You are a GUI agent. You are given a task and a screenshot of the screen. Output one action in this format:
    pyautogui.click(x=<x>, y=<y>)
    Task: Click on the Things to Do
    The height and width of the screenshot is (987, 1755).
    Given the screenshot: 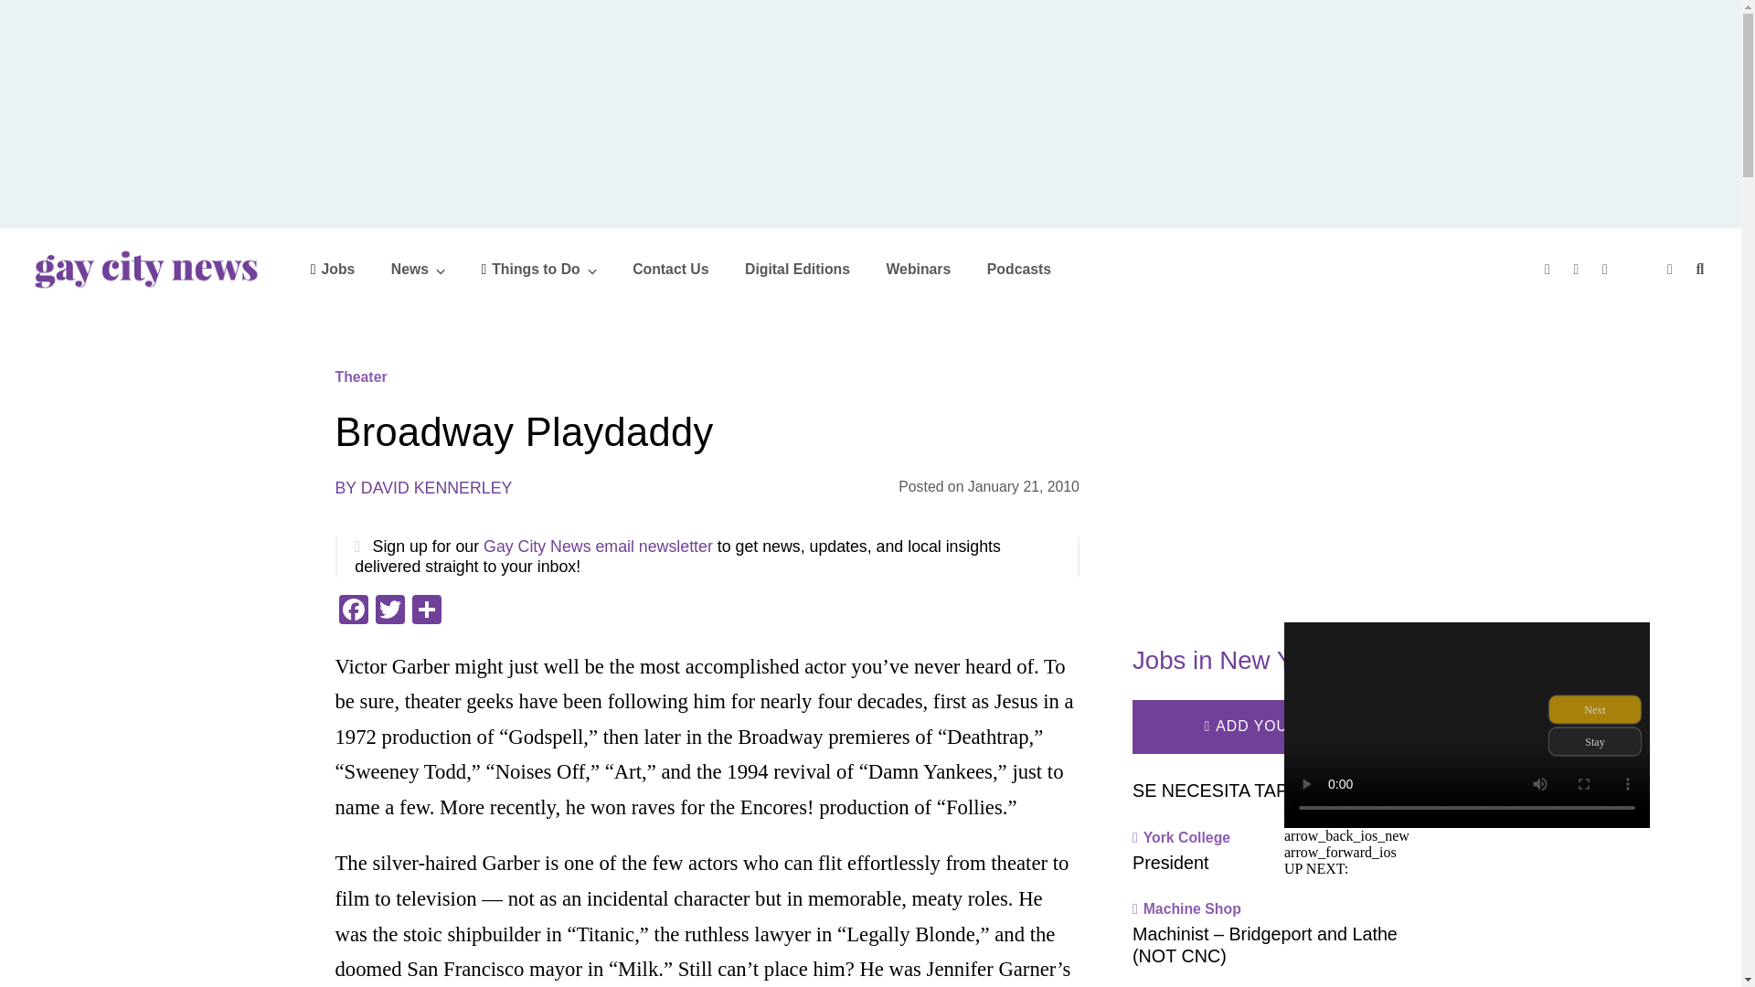 What is the action you would take?
    pyautogui.click(x=538, y=269)
    